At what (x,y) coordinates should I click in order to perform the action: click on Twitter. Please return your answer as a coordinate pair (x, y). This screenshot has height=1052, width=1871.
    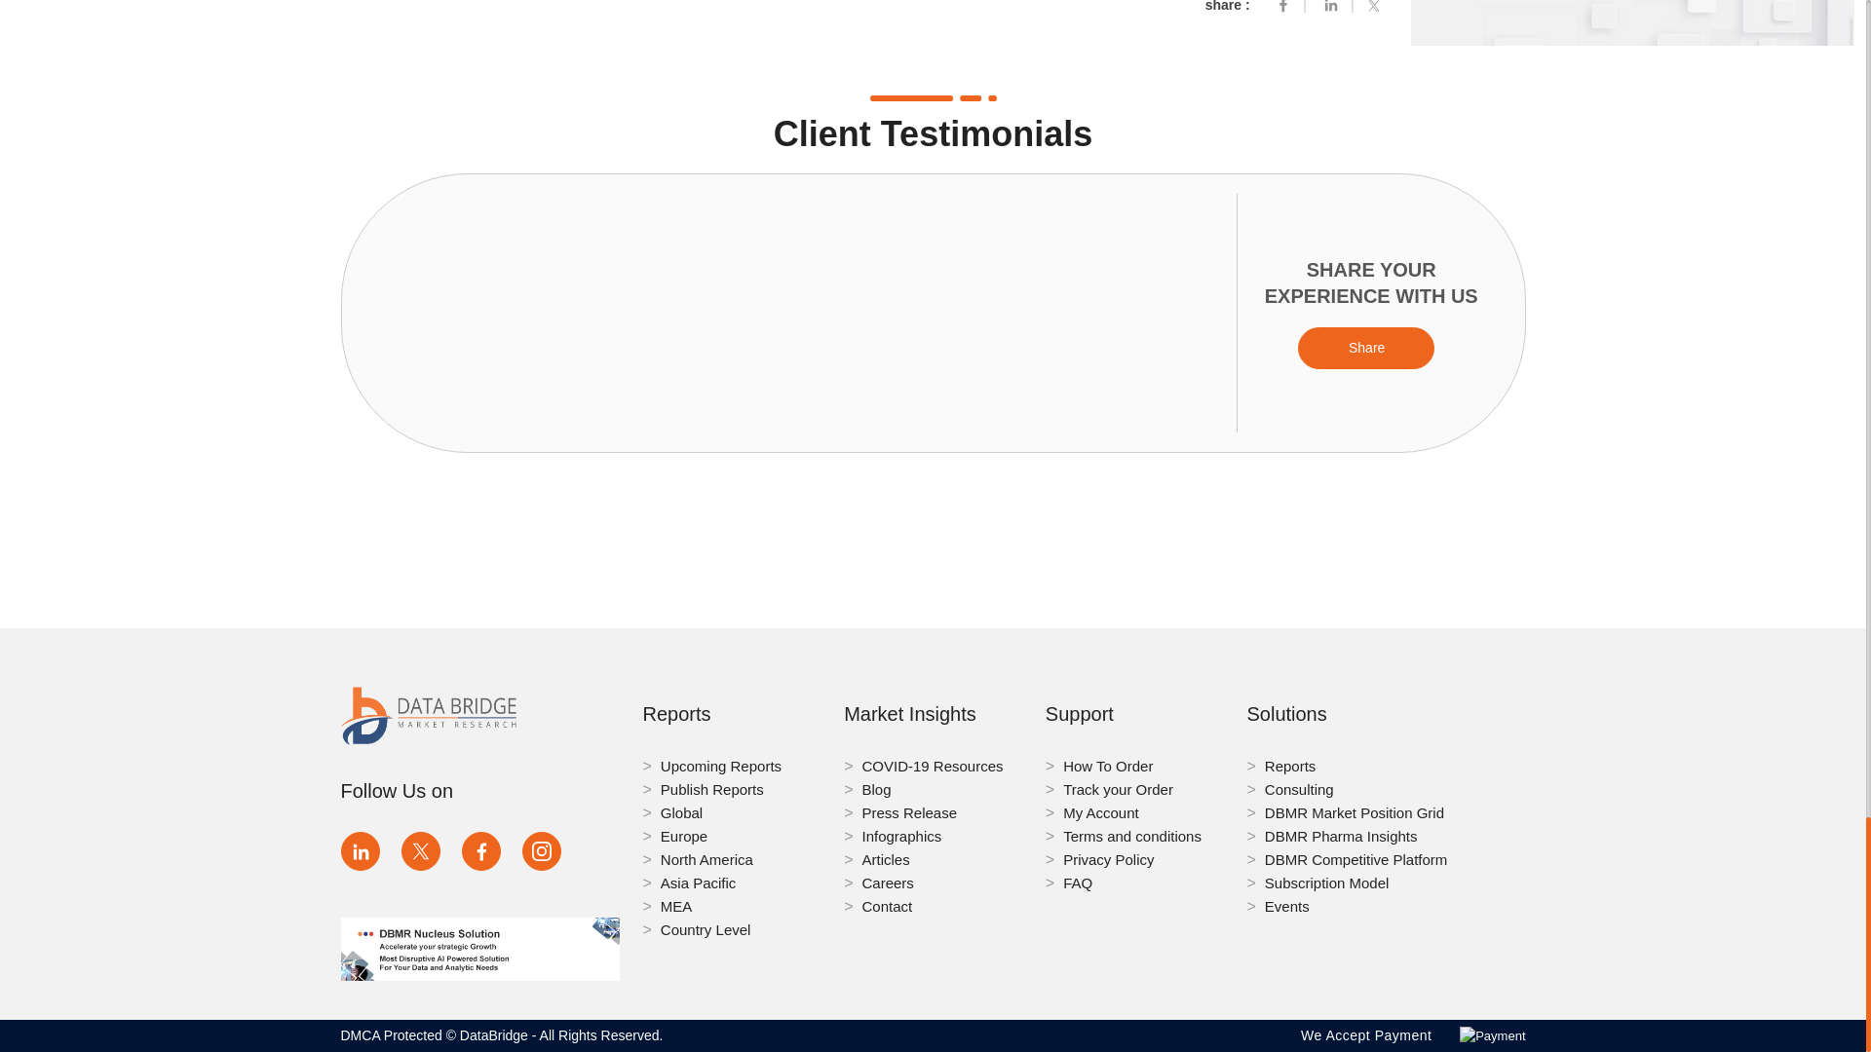
    Looking at the image, I should click on (421, 851).